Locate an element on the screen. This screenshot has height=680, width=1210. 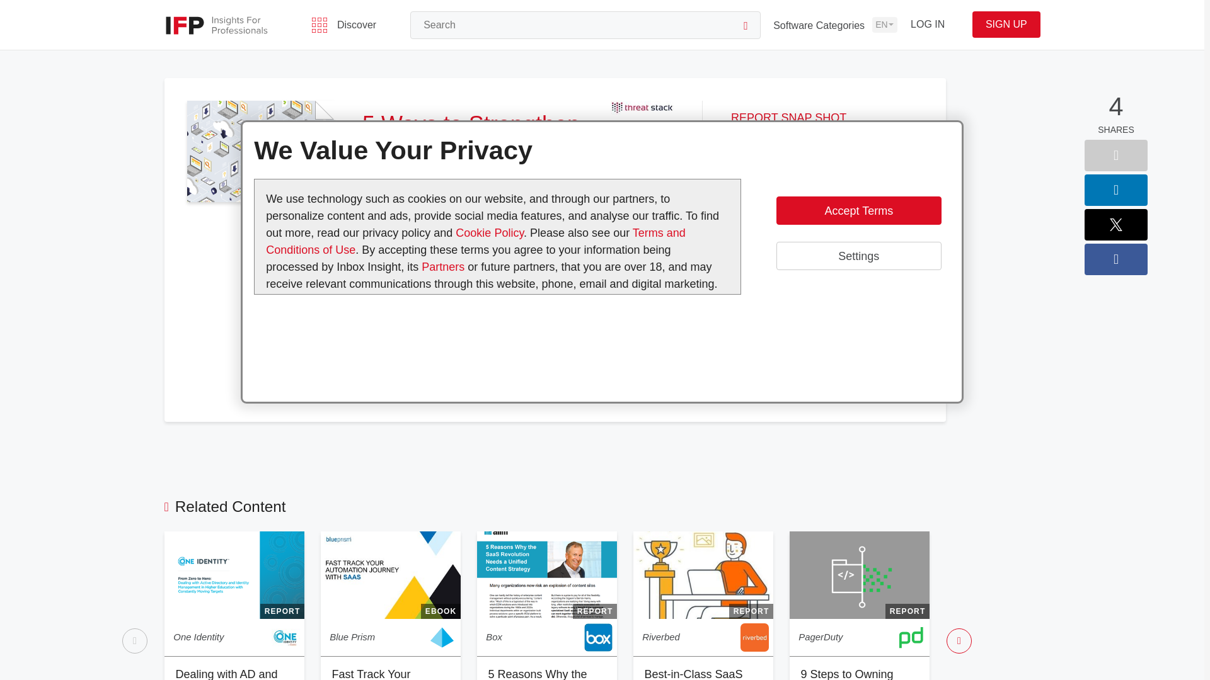
privacy policy is located at coordinates (489, 309).